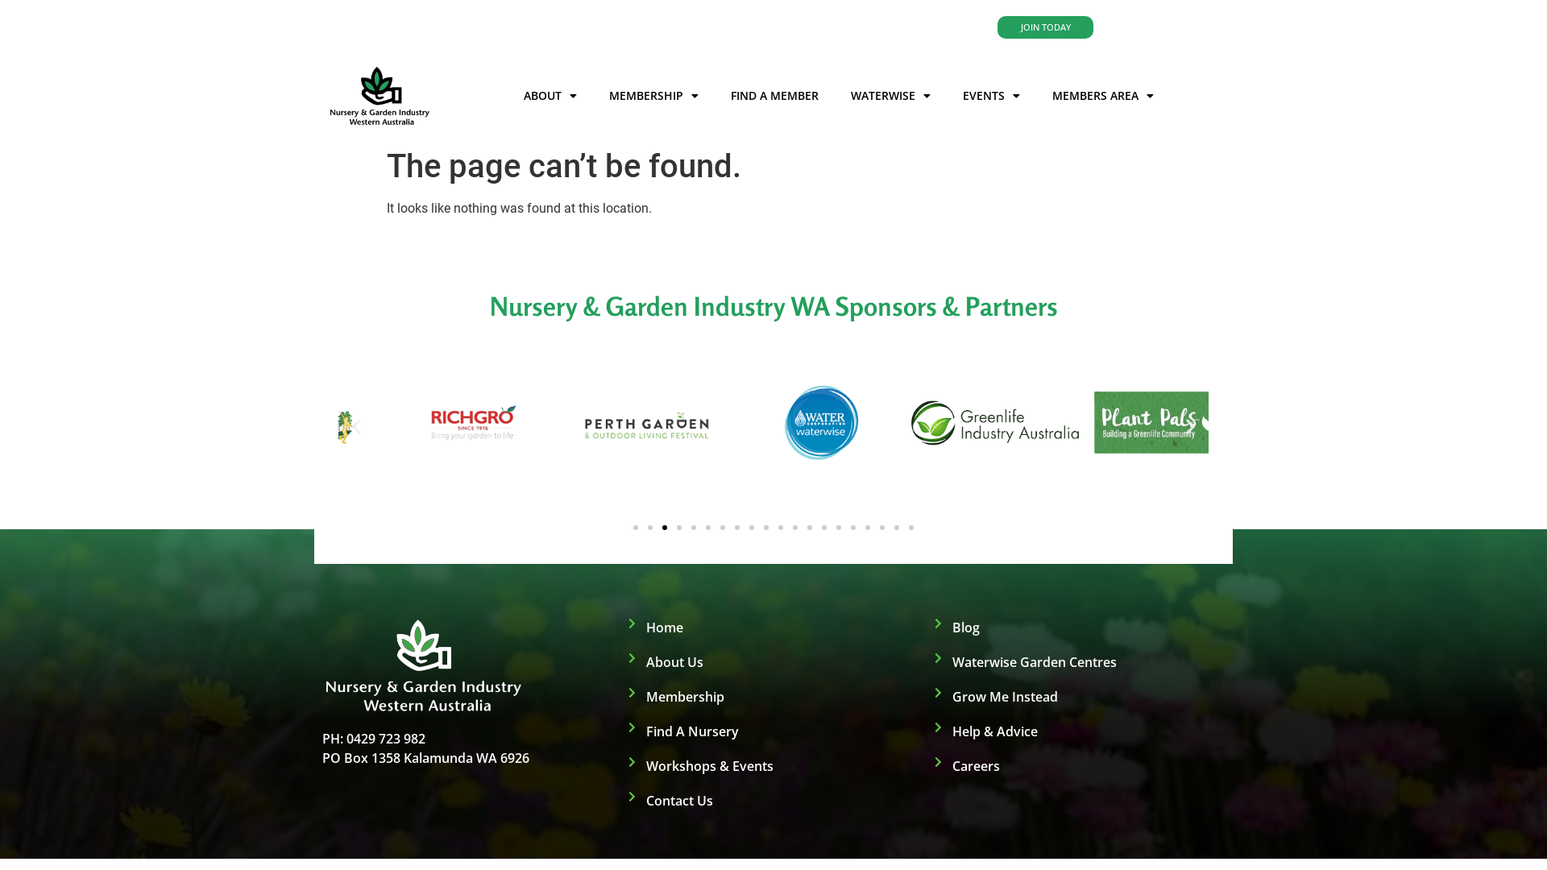  I want to click on Home, so click(773, 628).